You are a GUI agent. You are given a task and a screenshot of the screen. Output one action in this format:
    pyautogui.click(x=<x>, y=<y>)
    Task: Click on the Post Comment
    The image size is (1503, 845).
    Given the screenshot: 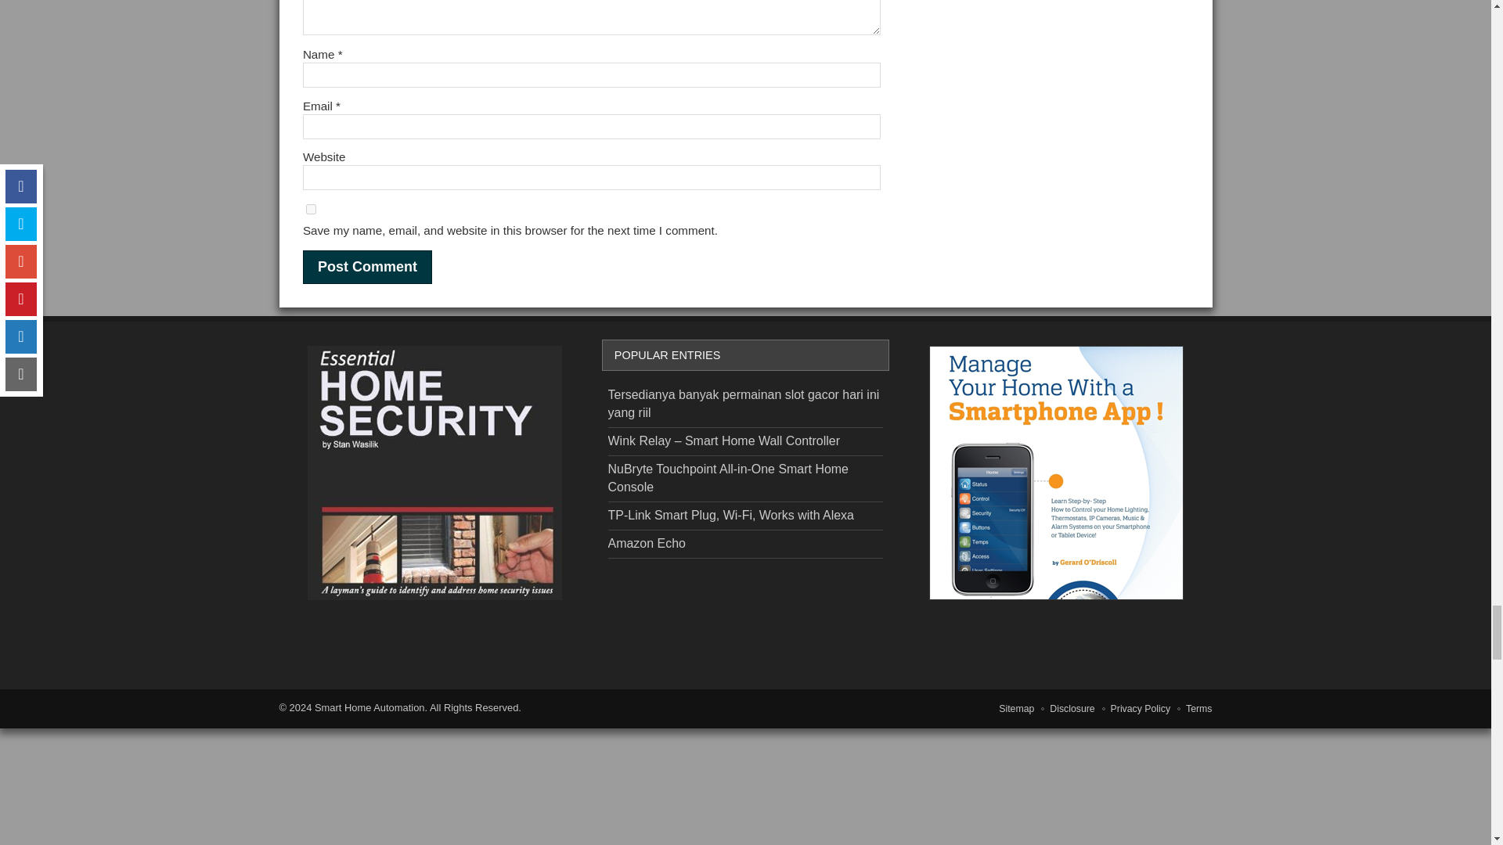 What is the action you would take?
    pyautogui.click(x=368, y=266)
    